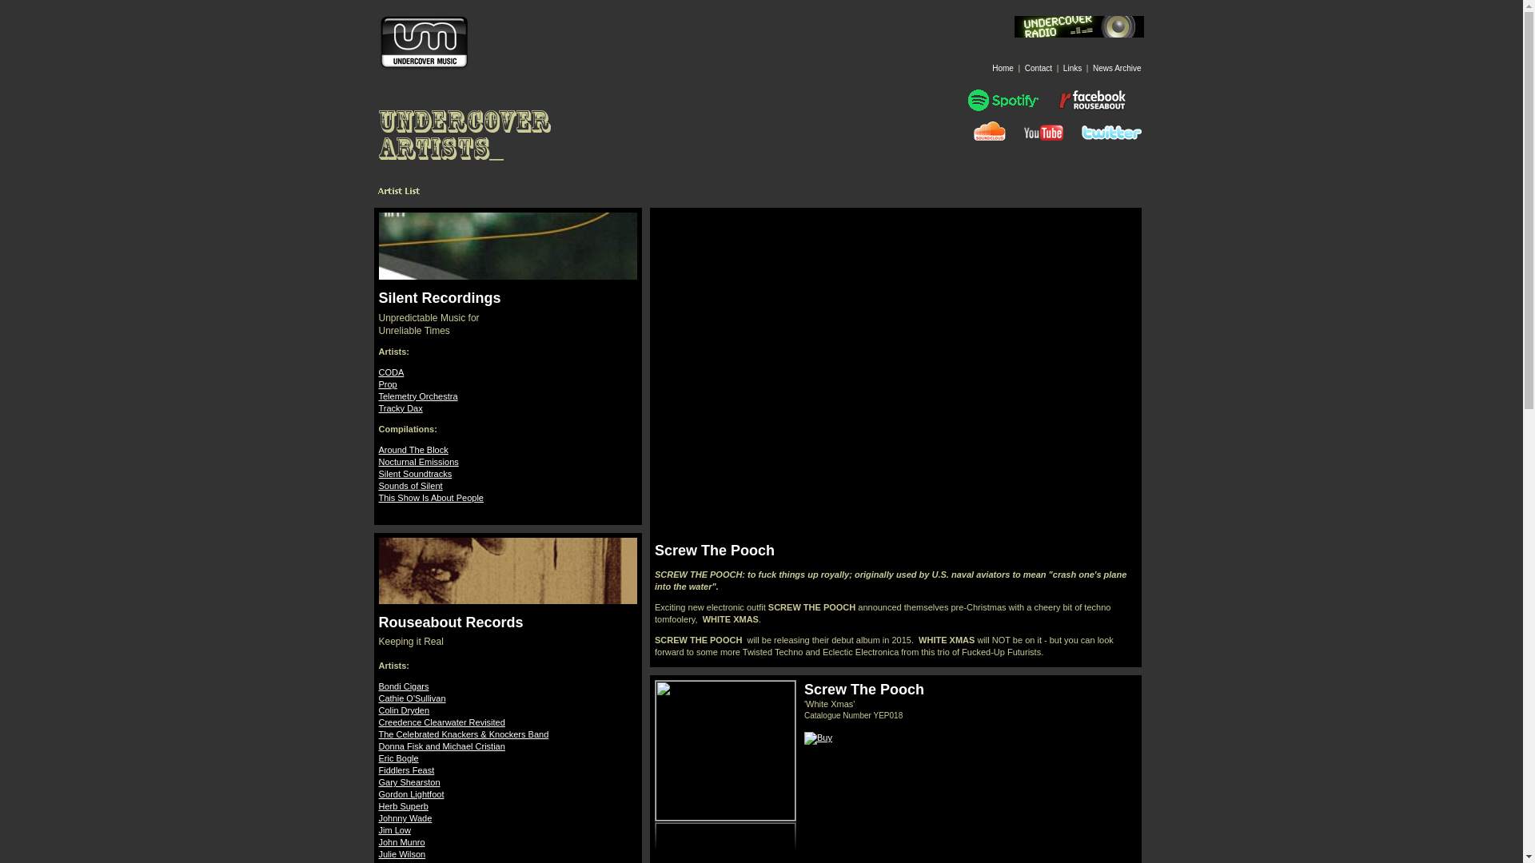 This screenshot has width=1535, height=863. I want to click on Links, so click(1073, 67).